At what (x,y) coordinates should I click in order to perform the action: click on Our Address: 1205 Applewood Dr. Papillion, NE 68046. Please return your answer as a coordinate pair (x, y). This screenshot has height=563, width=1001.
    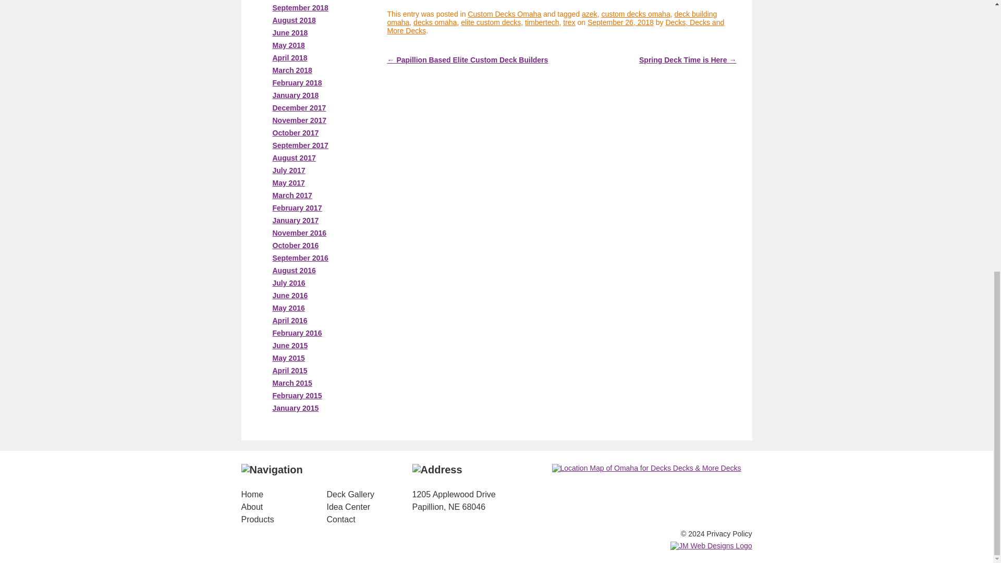
    Looking at the image, I should click on (436, 469).